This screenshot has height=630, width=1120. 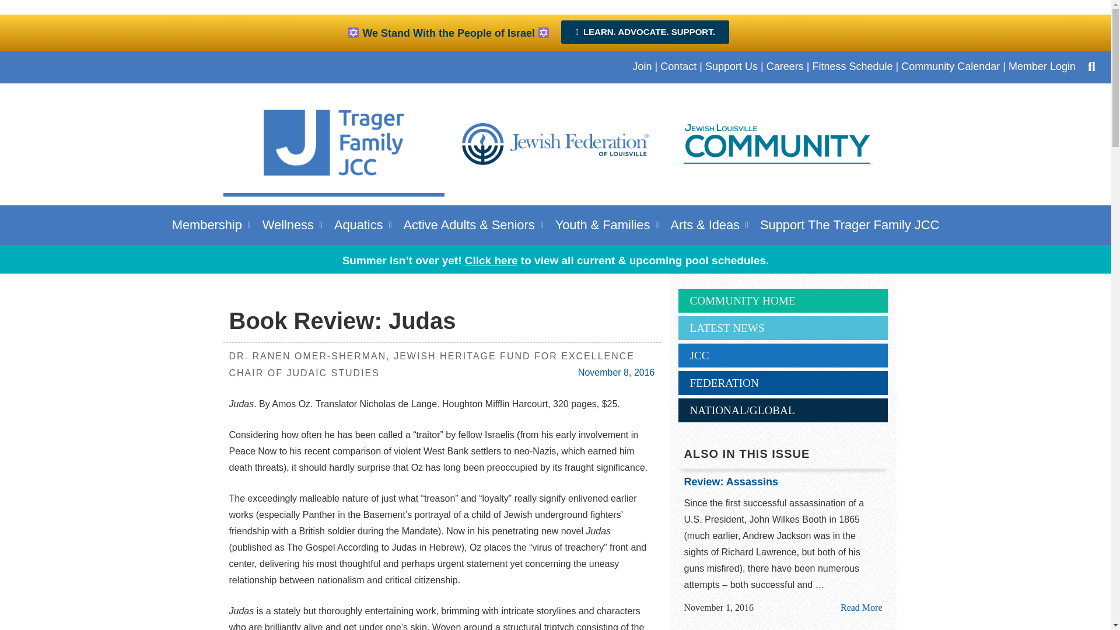 I want to click on LEARN. ADVOCATE. SUPPORT., so click(x=645, y=32).